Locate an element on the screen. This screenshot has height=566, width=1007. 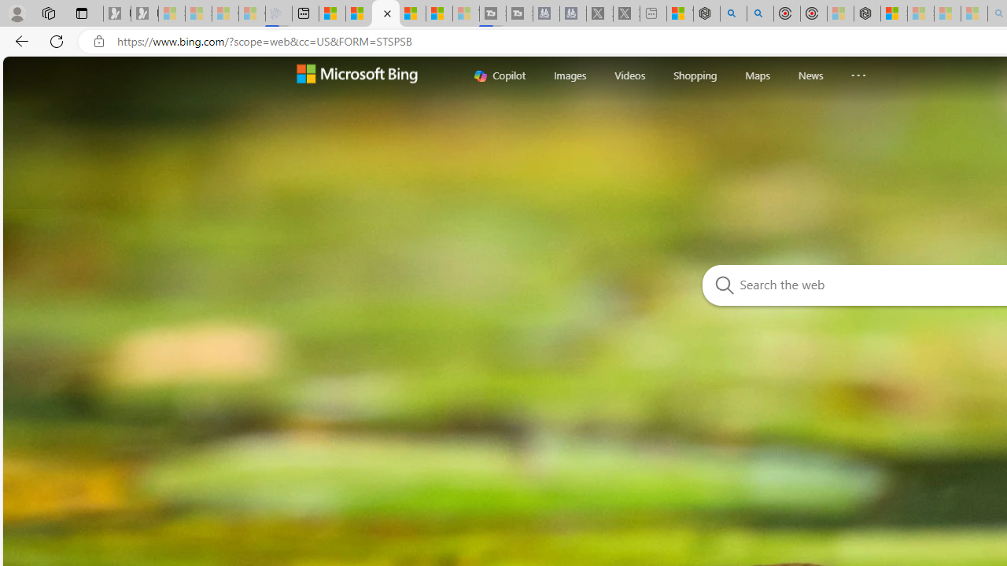
Shopping is located at coordinates (695, 75).